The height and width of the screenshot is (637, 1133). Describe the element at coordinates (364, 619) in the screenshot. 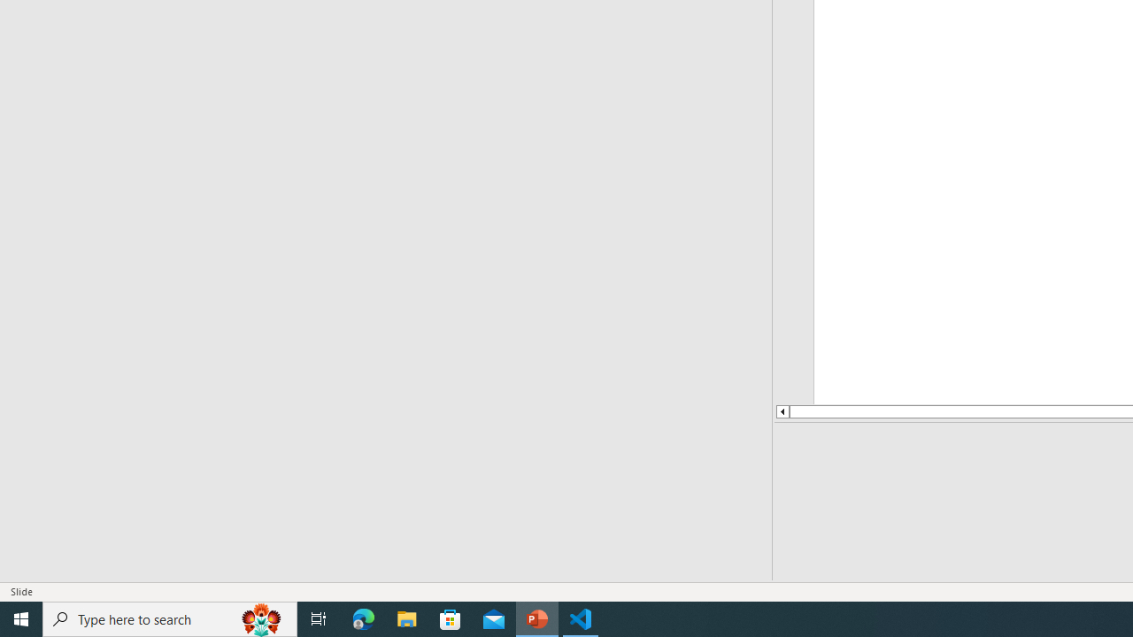

I see `Microsoft Edge` at that location.